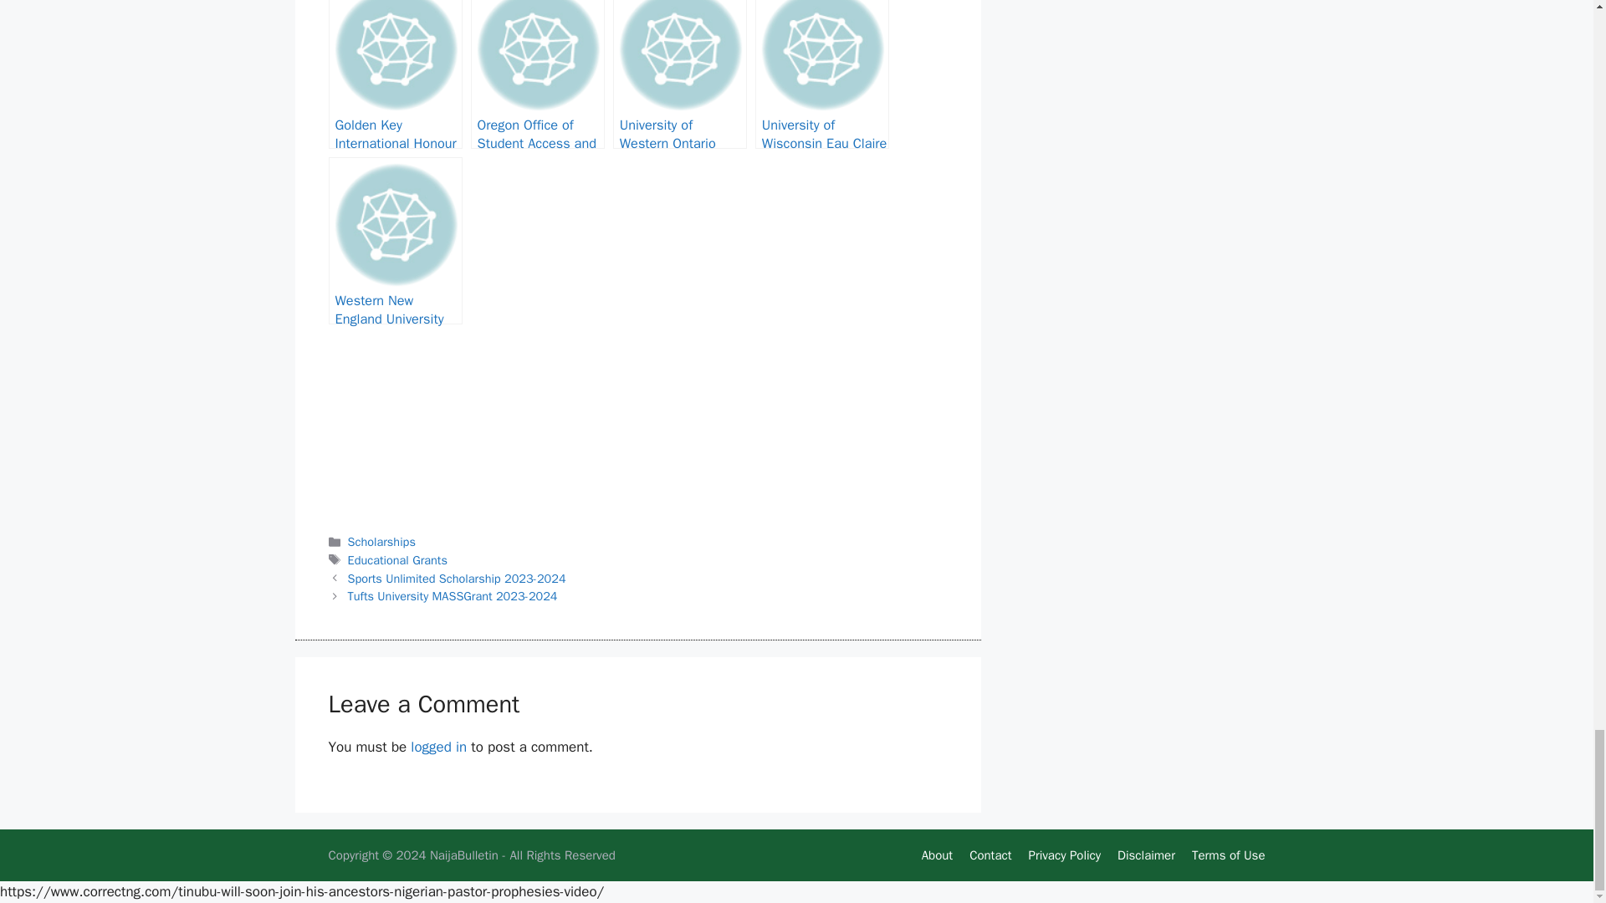 The height and width of the screenshot is (903, 1606). What do you see at coordinates (1228, 855) in the screenshot?
I see `Terms of Use` at bounding box center [1228, 855].